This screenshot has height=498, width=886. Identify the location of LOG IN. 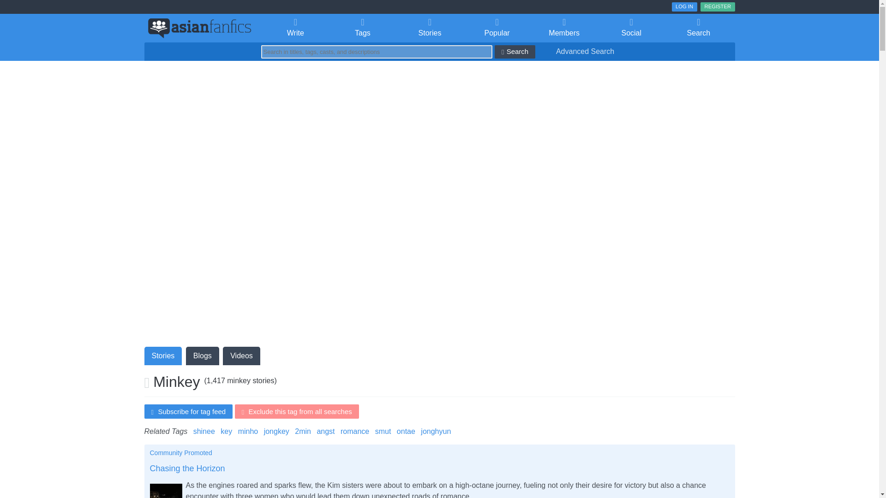
(684, 6).